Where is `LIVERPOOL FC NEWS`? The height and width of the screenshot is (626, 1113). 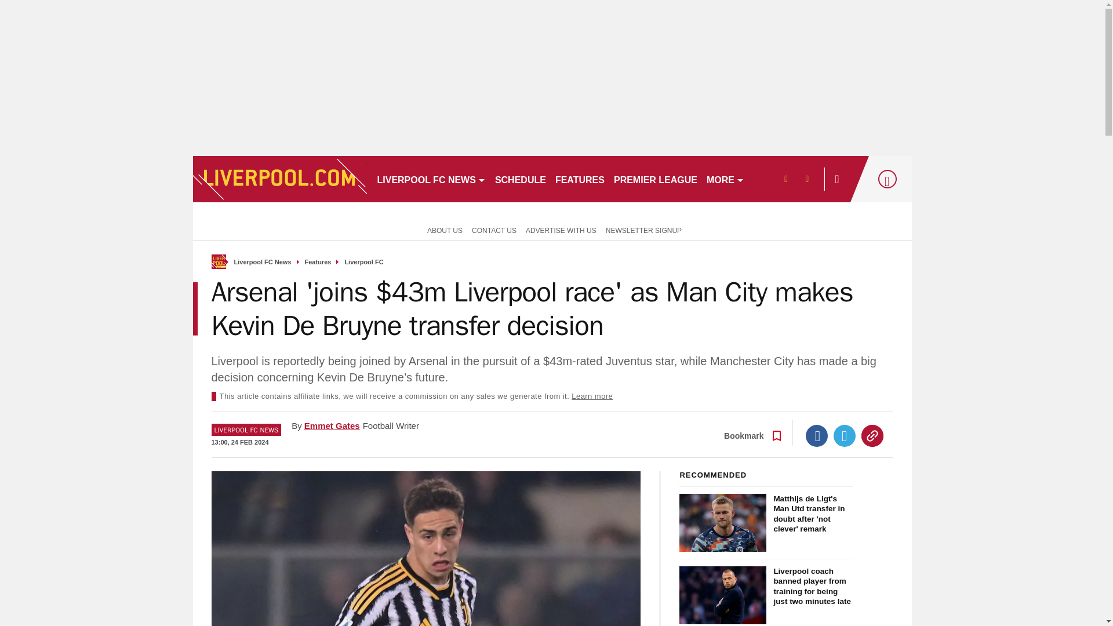
LIVERPOOL FC NEWS is located at coordinates (430, 179).